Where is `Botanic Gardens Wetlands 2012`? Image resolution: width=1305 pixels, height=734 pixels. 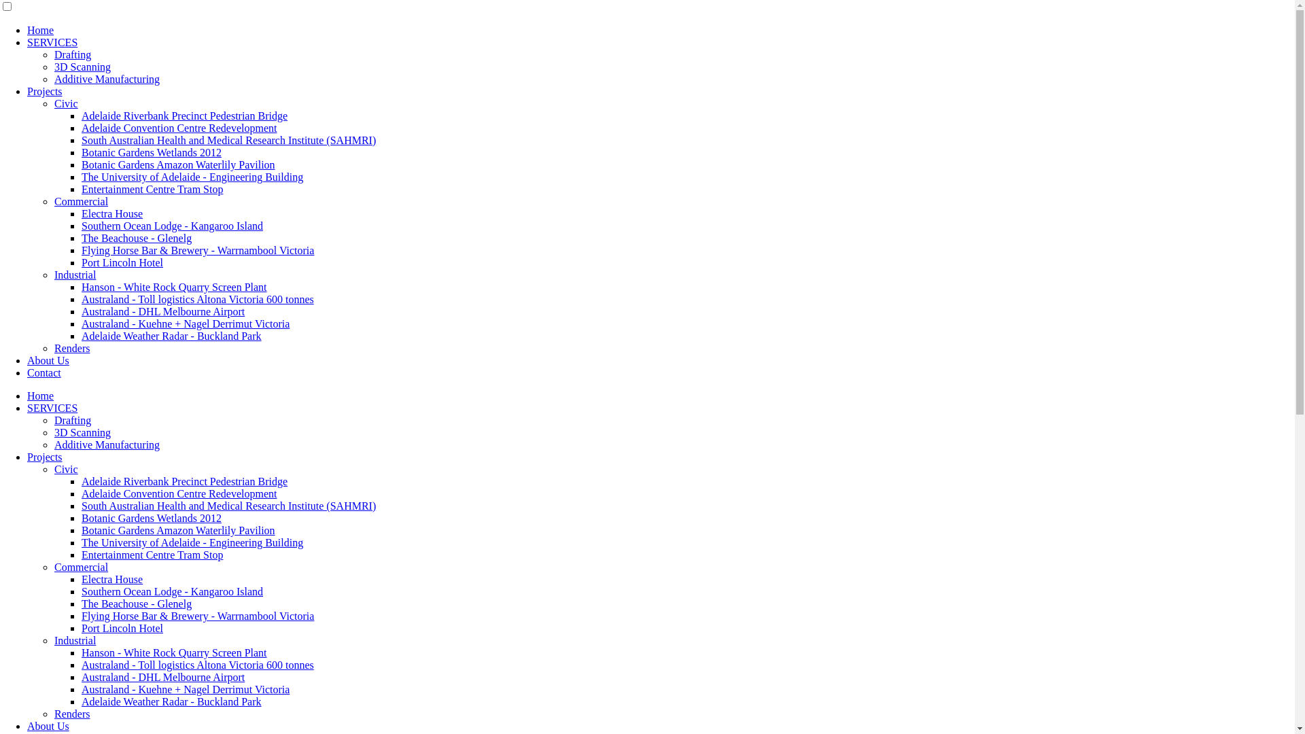 Botanic Gardens Wetlands 2012 is located at coordinates (152, 518).